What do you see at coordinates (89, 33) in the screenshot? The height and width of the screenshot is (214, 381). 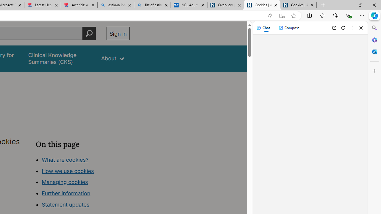 I see `Perform search` at bounding box center [89, 33].